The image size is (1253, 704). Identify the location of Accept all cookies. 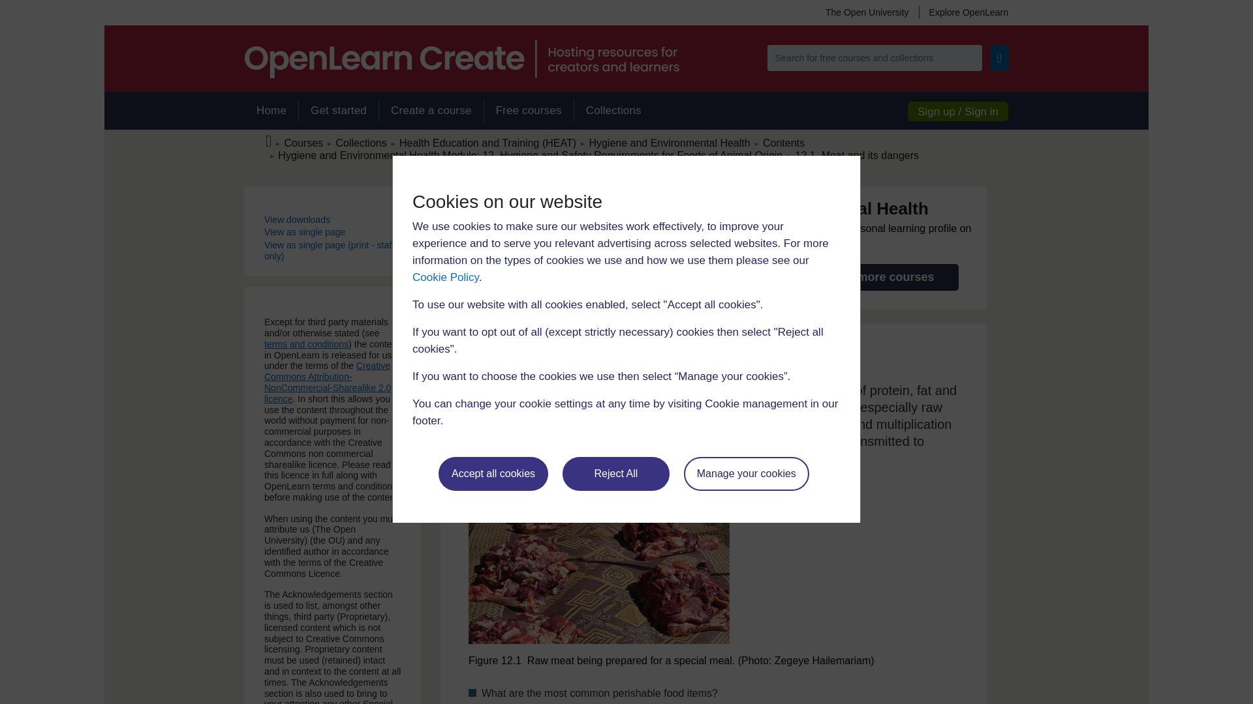
(493, 473).